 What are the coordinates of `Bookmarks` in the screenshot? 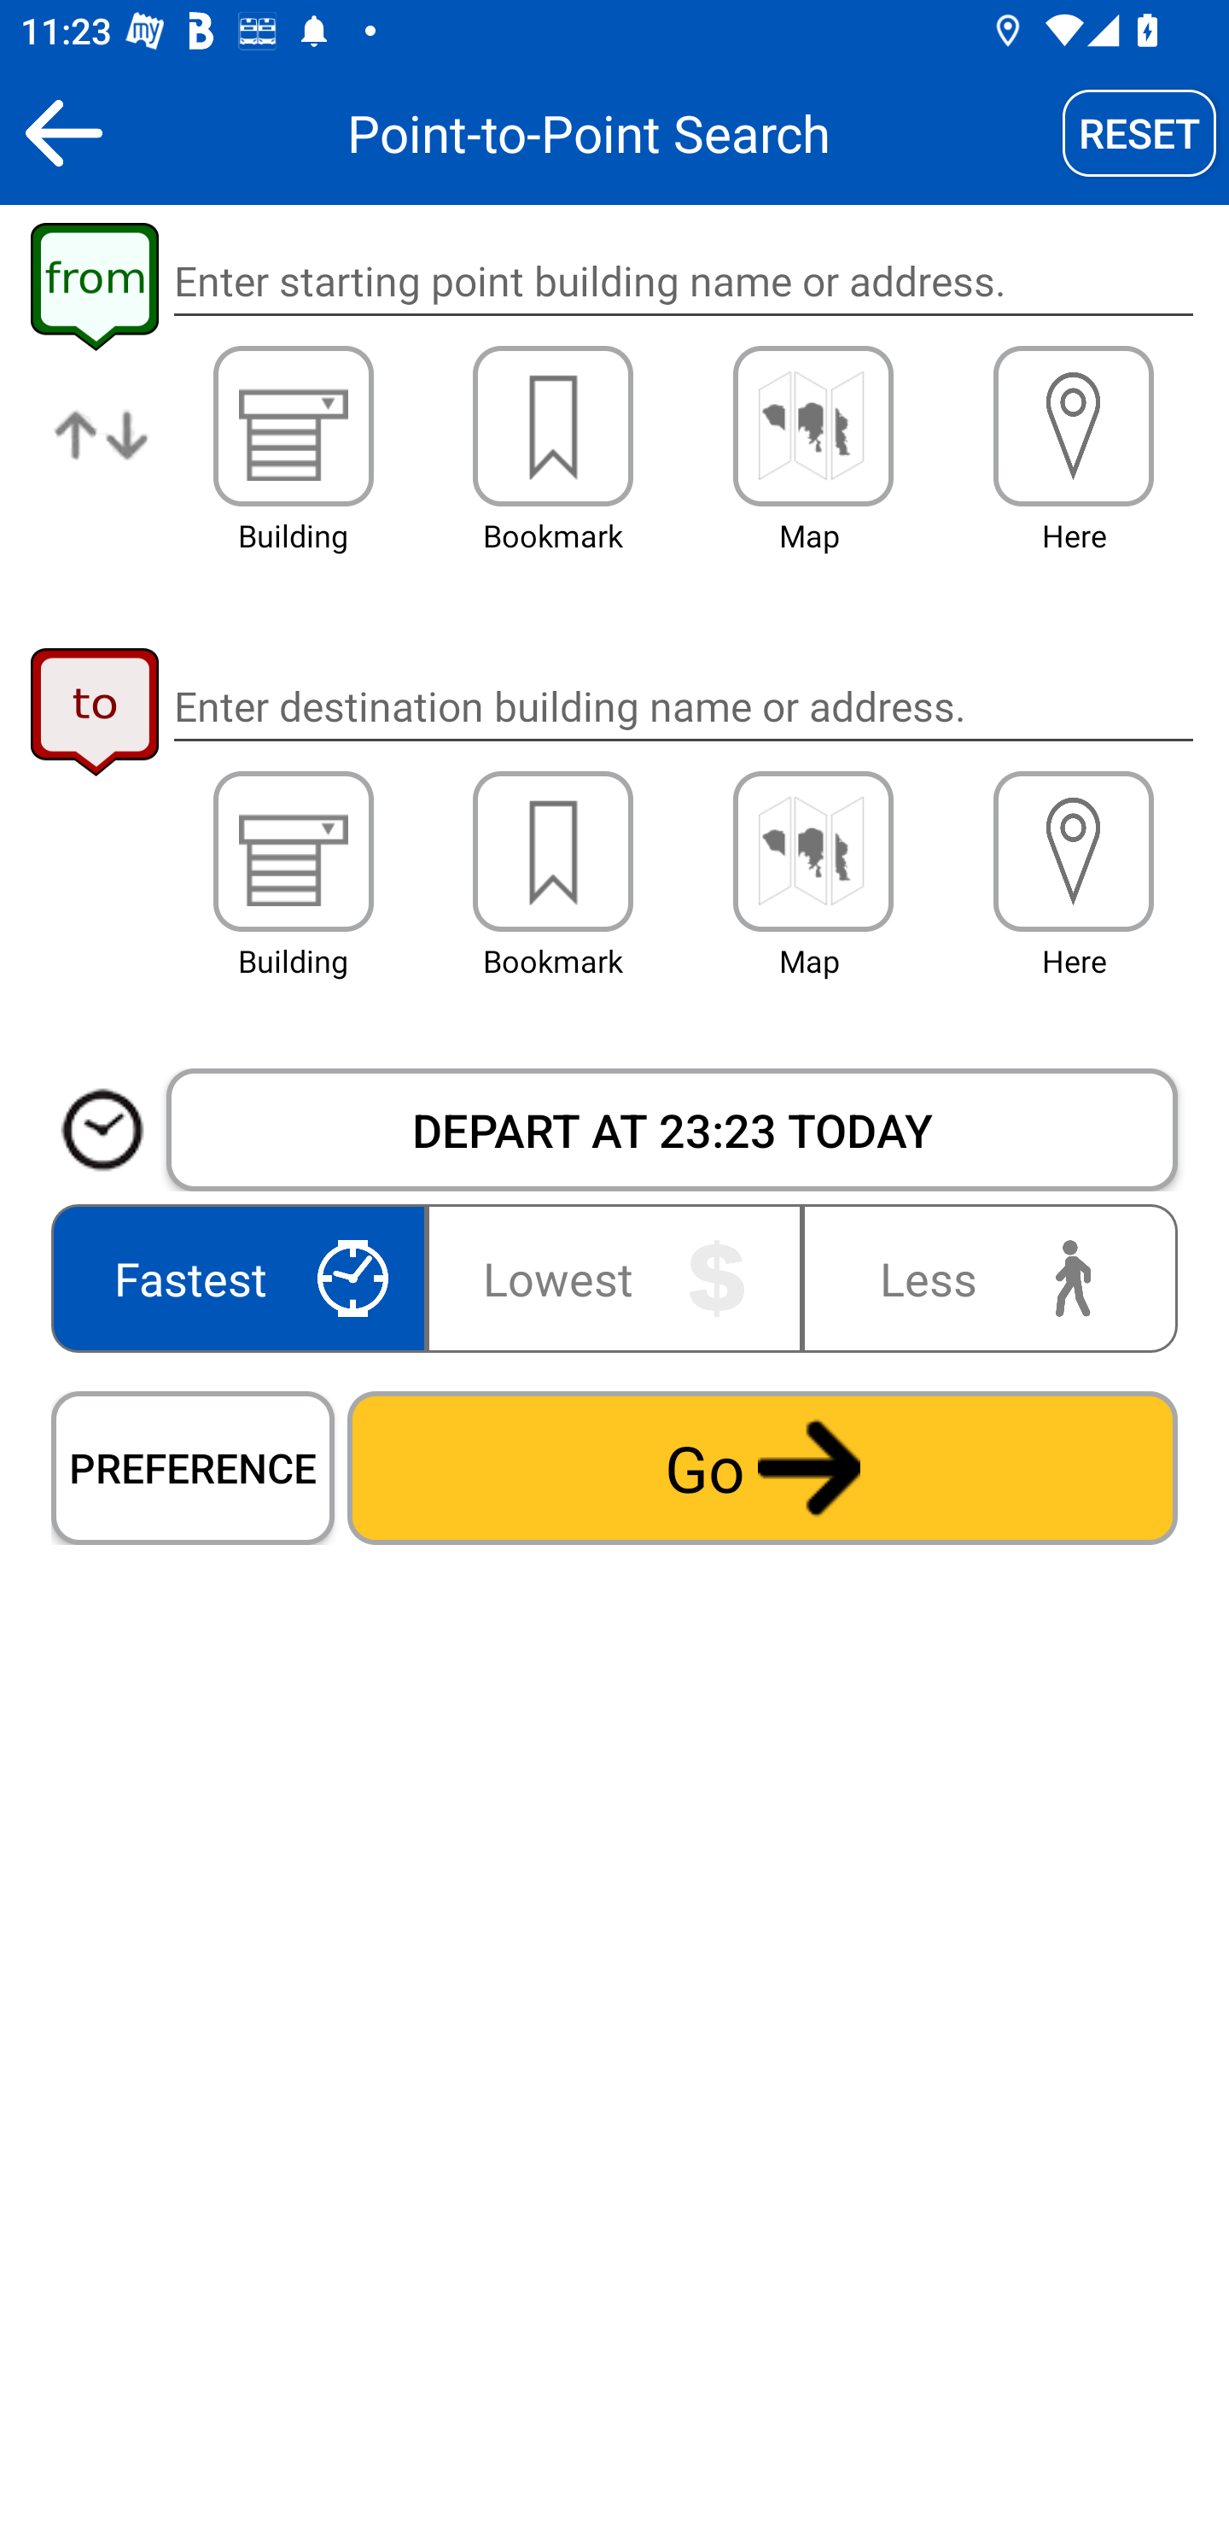 It's located at (553, 851).